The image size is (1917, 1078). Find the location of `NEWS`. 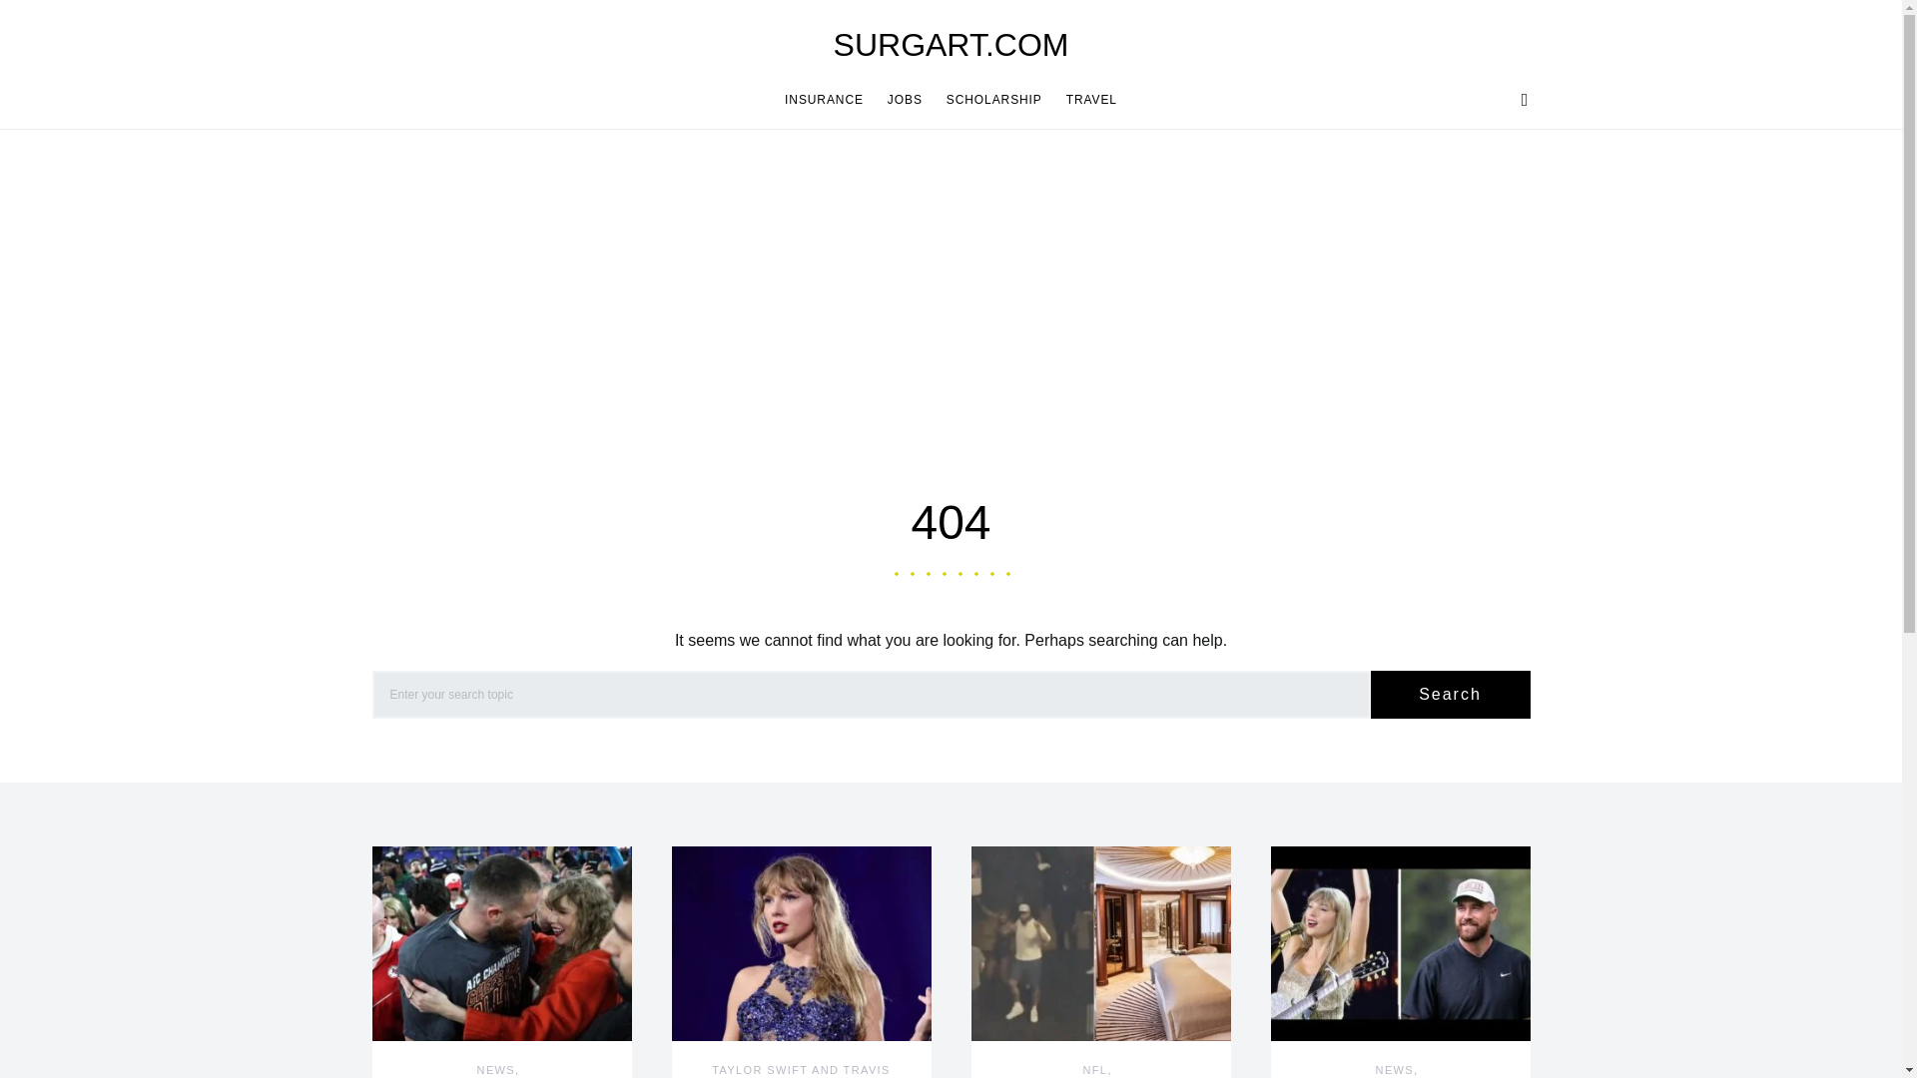

NEWS is located at coordinates (496, 1069).